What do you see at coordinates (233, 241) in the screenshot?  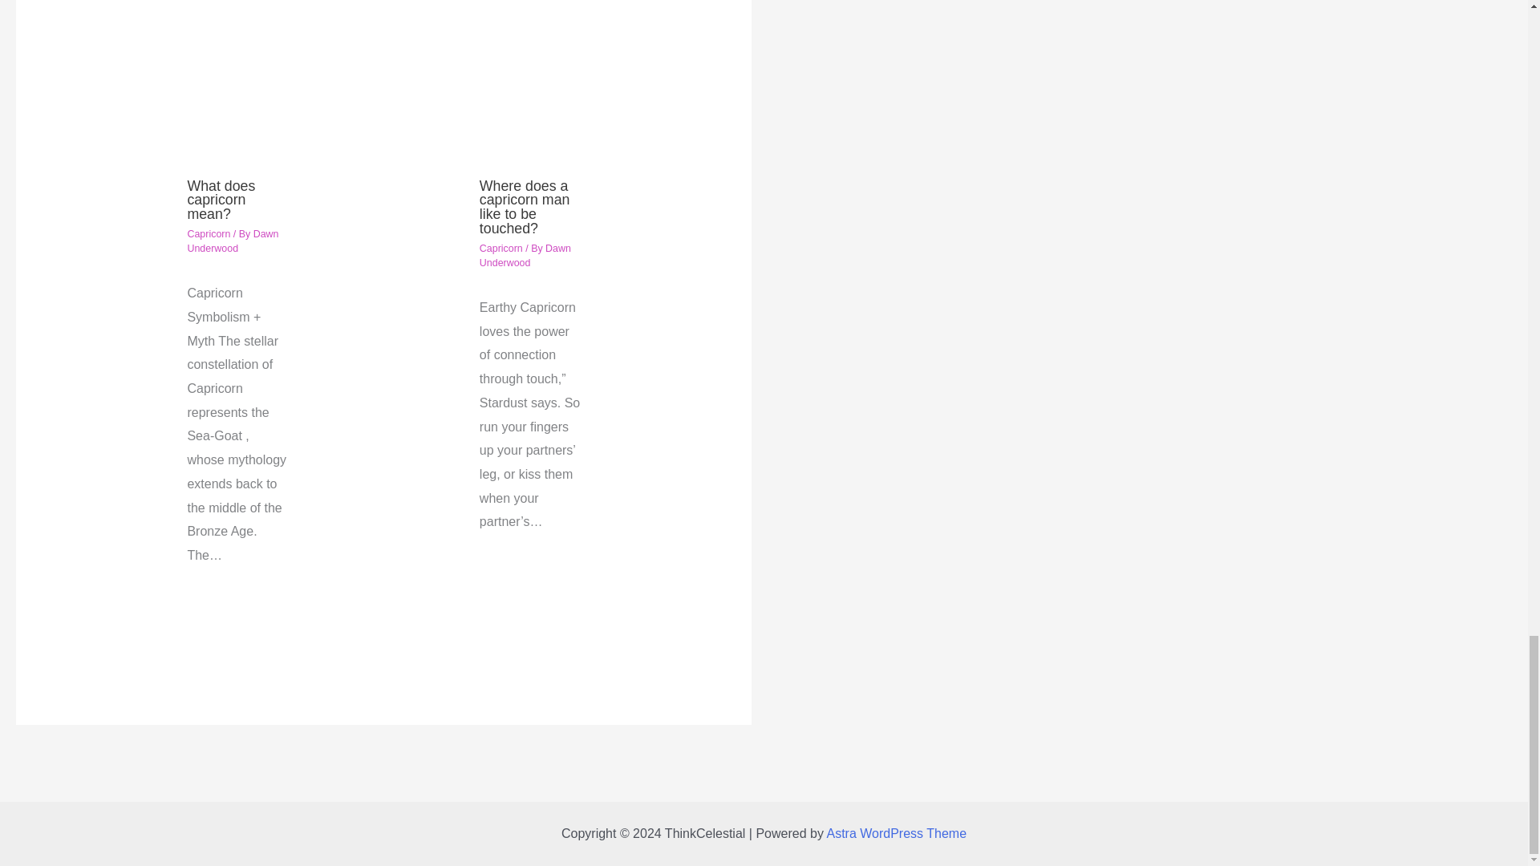 I see `View all posts by Dawn Underwood` at bounding box center [233, 241].